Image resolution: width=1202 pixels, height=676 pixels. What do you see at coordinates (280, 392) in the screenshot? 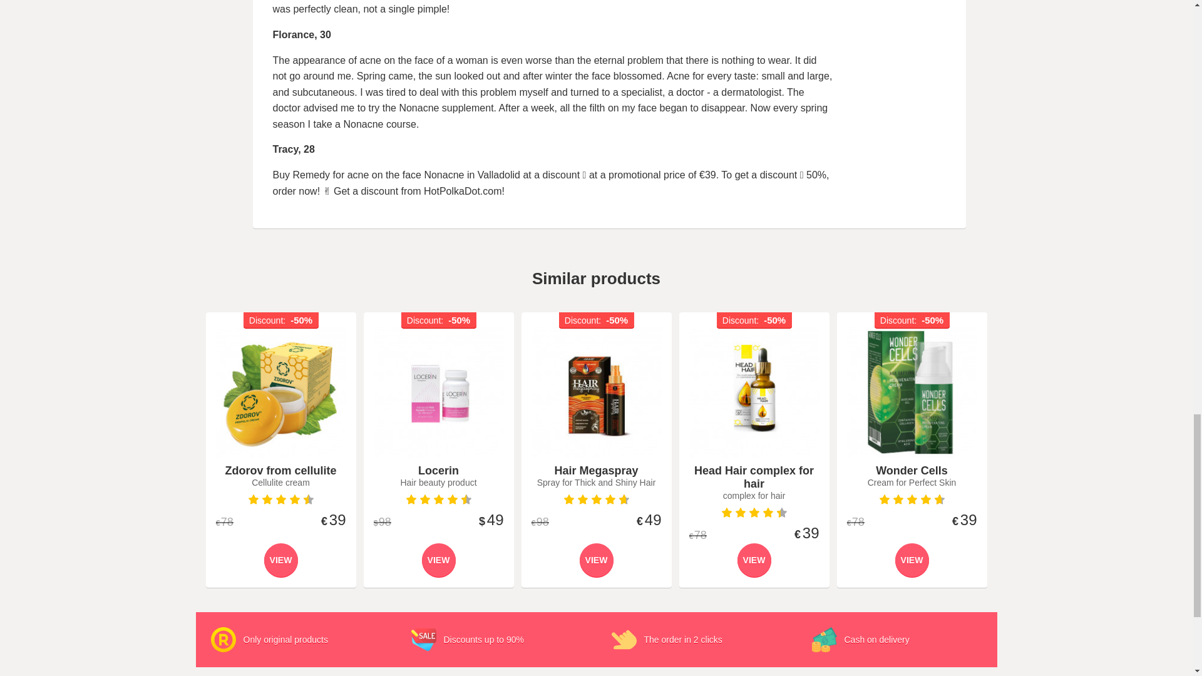
I see `Zdorov from cellulite` at bounding box center [280, 392].